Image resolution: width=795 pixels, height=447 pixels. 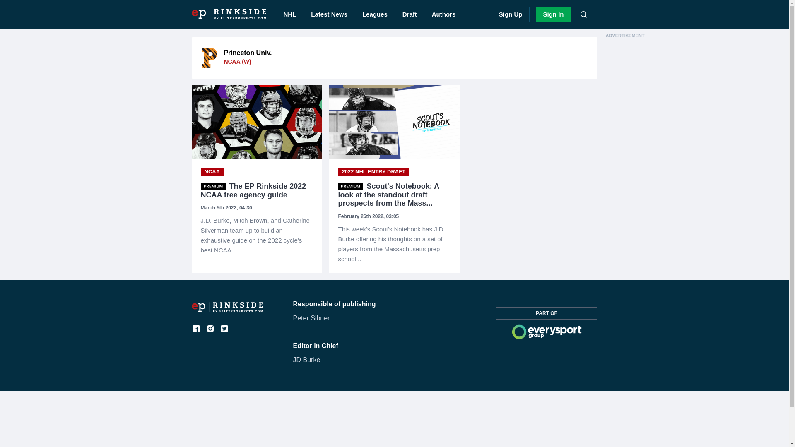 I want to click on NCAA, so click(x=212, y=172).